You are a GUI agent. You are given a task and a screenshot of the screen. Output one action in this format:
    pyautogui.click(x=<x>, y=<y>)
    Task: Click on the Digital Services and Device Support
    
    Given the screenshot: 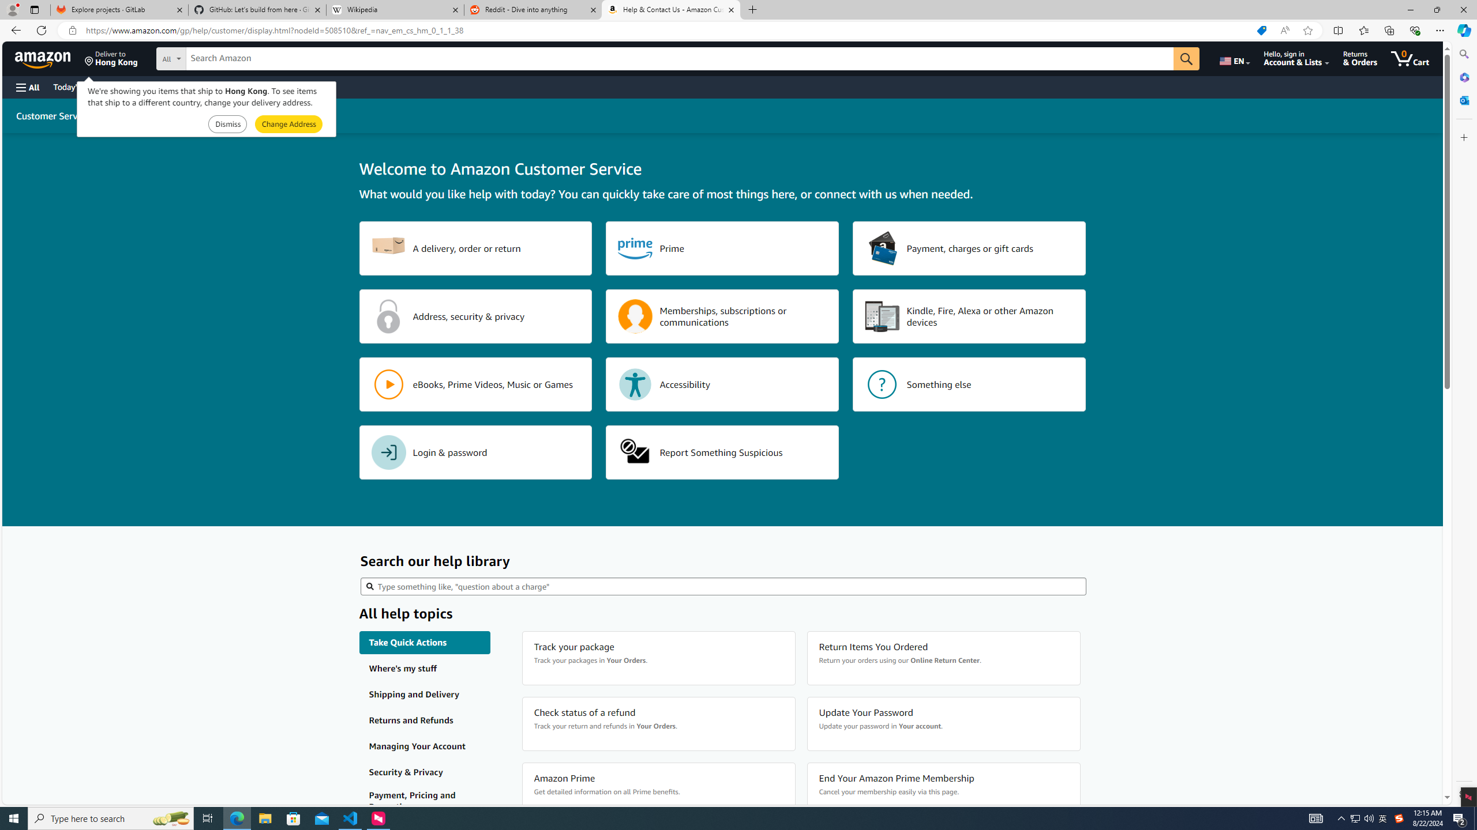 What is the action you would take?
    pyautogui.click(x=232, y=116)
    